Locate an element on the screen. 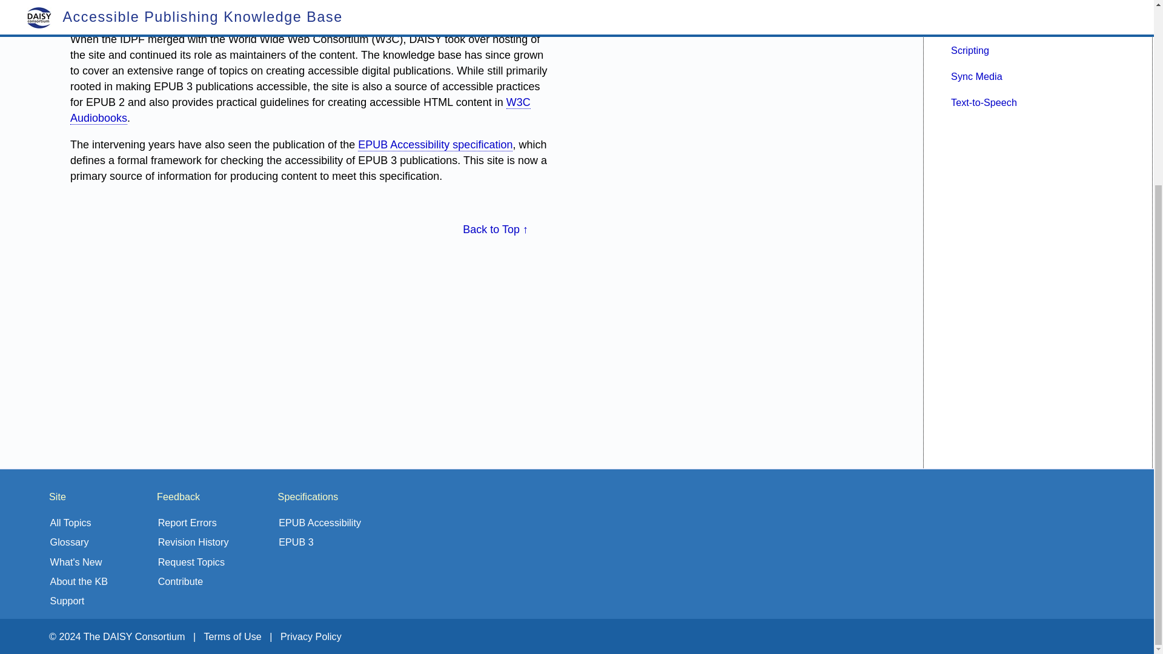  EPUB 3 is located at coordinates (296, 541).